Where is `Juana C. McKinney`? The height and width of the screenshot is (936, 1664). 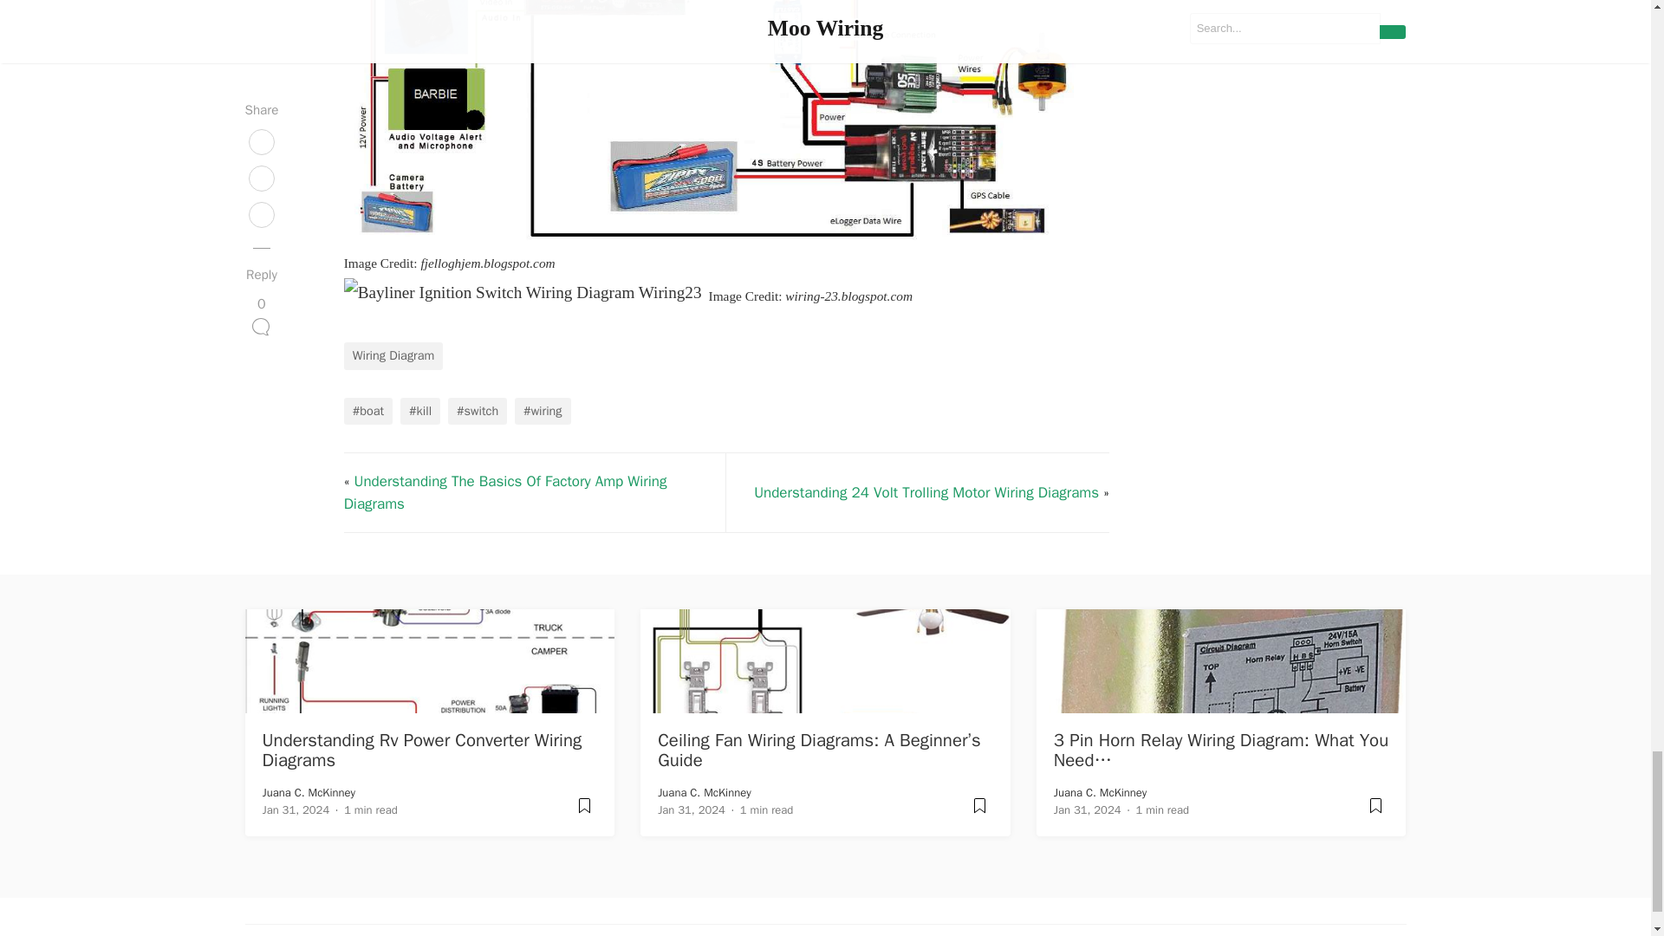
Juana C. McKinney is located at coordinates (704, 792).